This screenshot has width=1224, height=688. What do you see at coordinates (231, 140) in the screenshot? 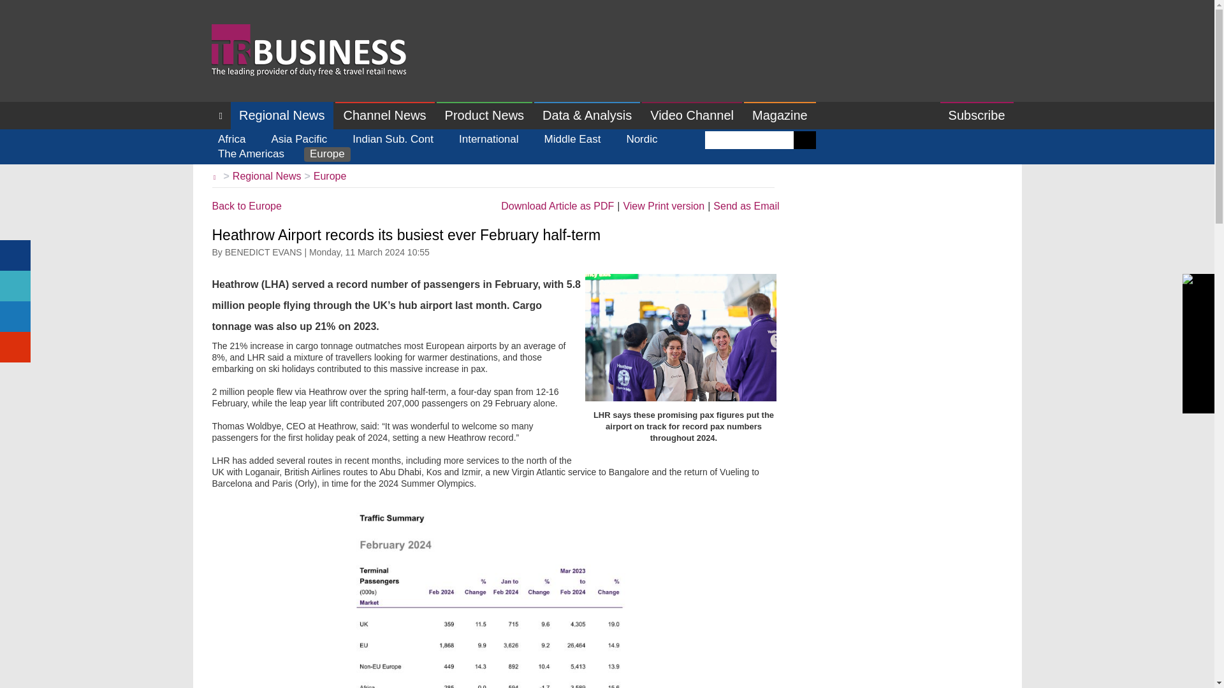
I see `Africa` at bounding box center [231, 140].